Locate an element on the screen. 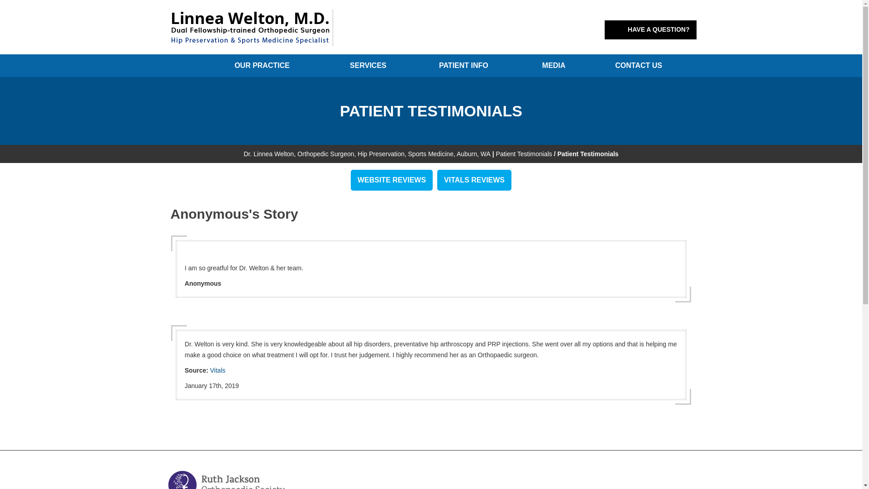 This screenshot has width=869, height=489. OUR PRACTICE is located at coordinates (262, 65).